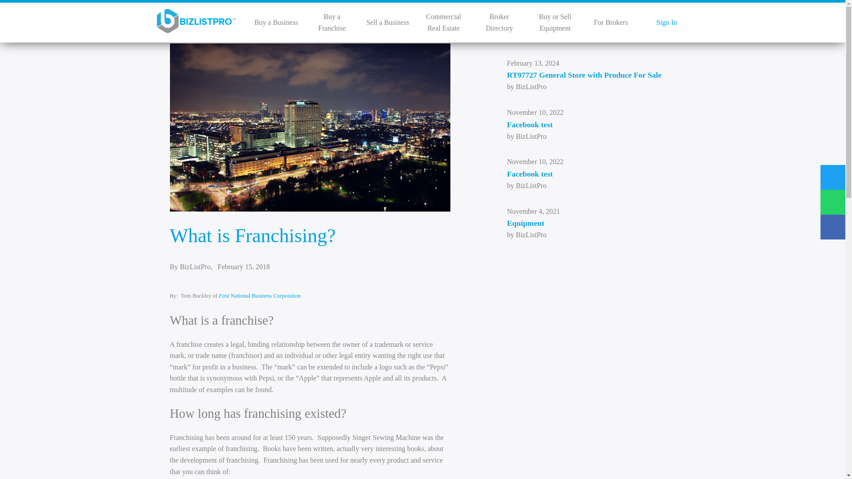  I want to click on Buy or Sell Equipment, so click(556, 22).